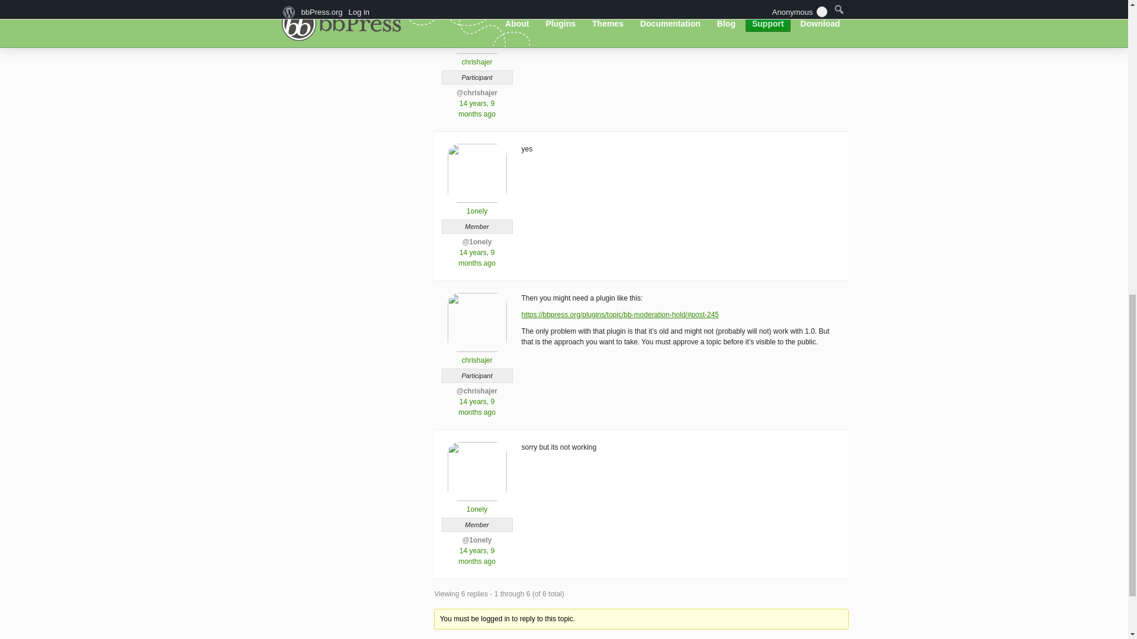 This screenshot has width=1137, height=639. I want to click on 1onely, so click(476, 504).